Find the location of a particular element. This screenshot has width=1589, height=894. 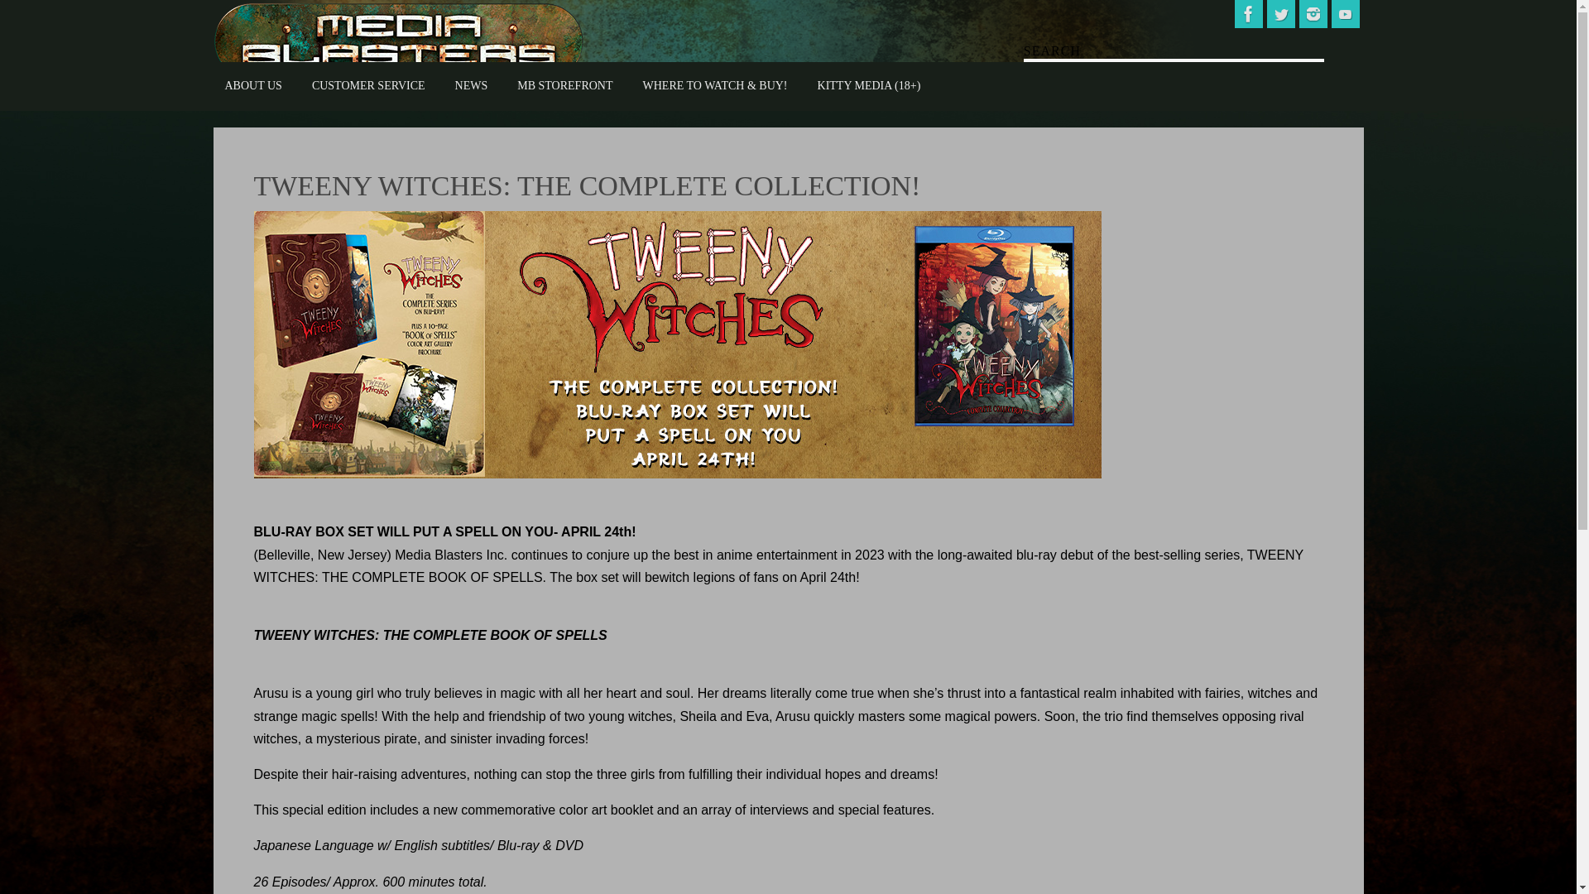

NEWS is located at coordinates (472, 86).